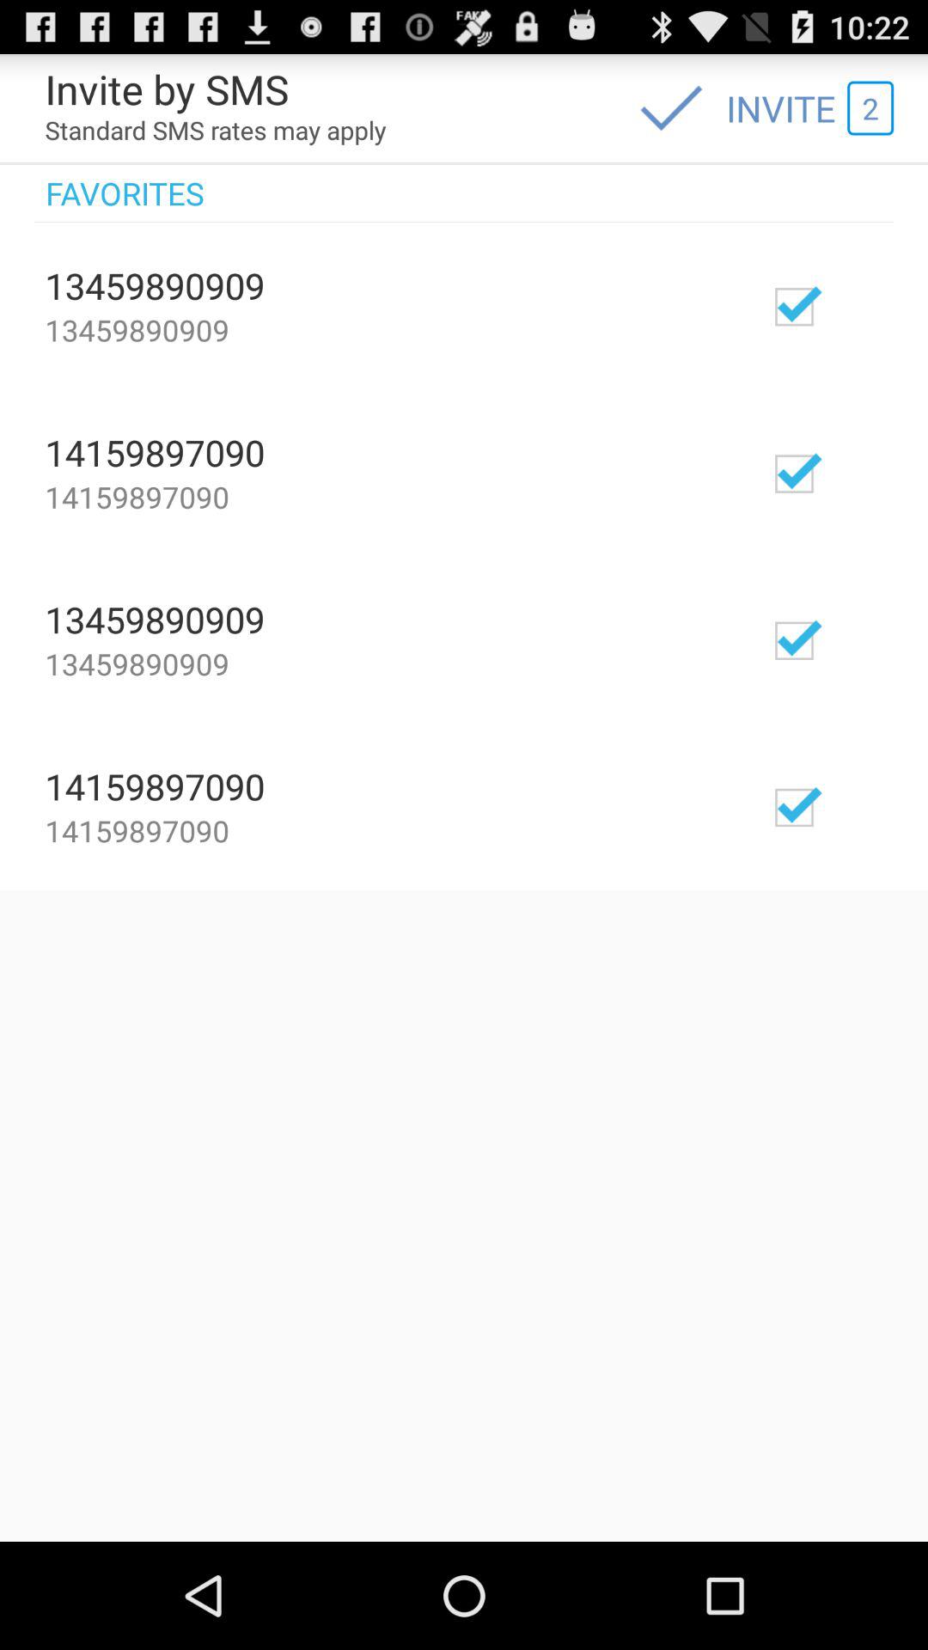 Image resolution: width=928 pixels, height=1650 pixels. What do you see at coordinates (845, 306) in the screenshot?
I see `select invite` at bounding box center [845, 306].